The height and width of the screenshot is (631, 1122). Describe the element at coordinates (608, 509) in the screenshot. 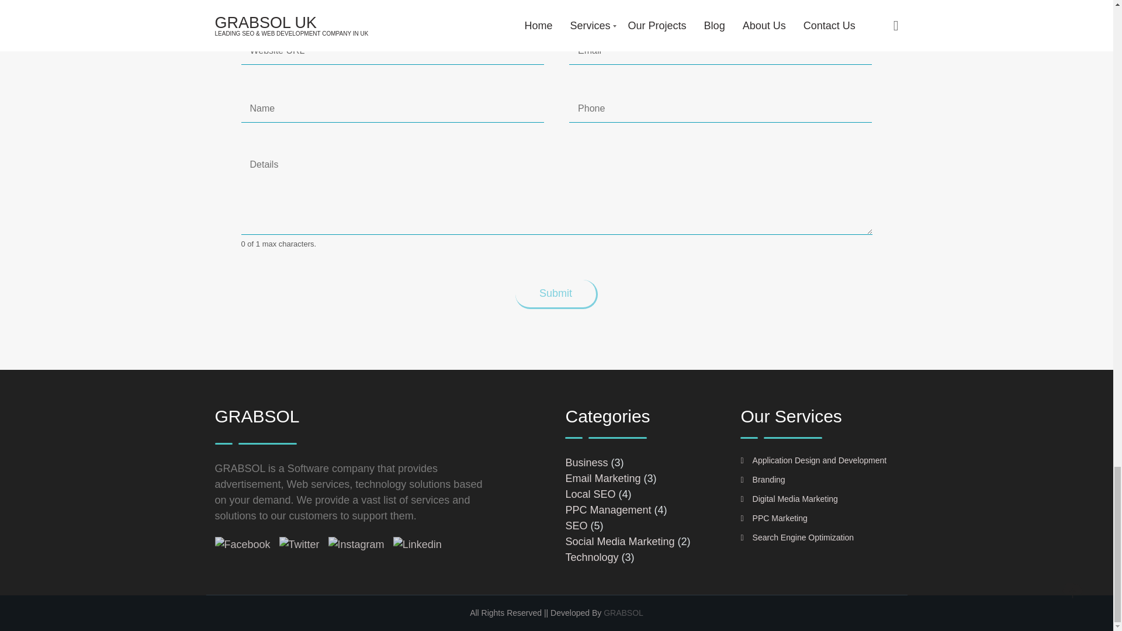

I see `PPC Management` at that location.